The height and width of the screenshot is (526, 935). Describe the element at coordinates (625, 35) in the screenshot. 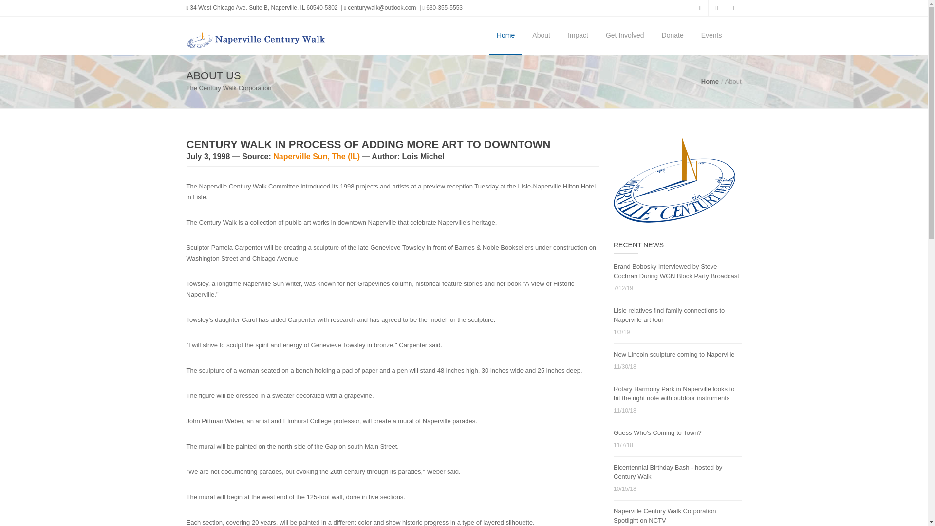

I see `Get Involved` at that location.